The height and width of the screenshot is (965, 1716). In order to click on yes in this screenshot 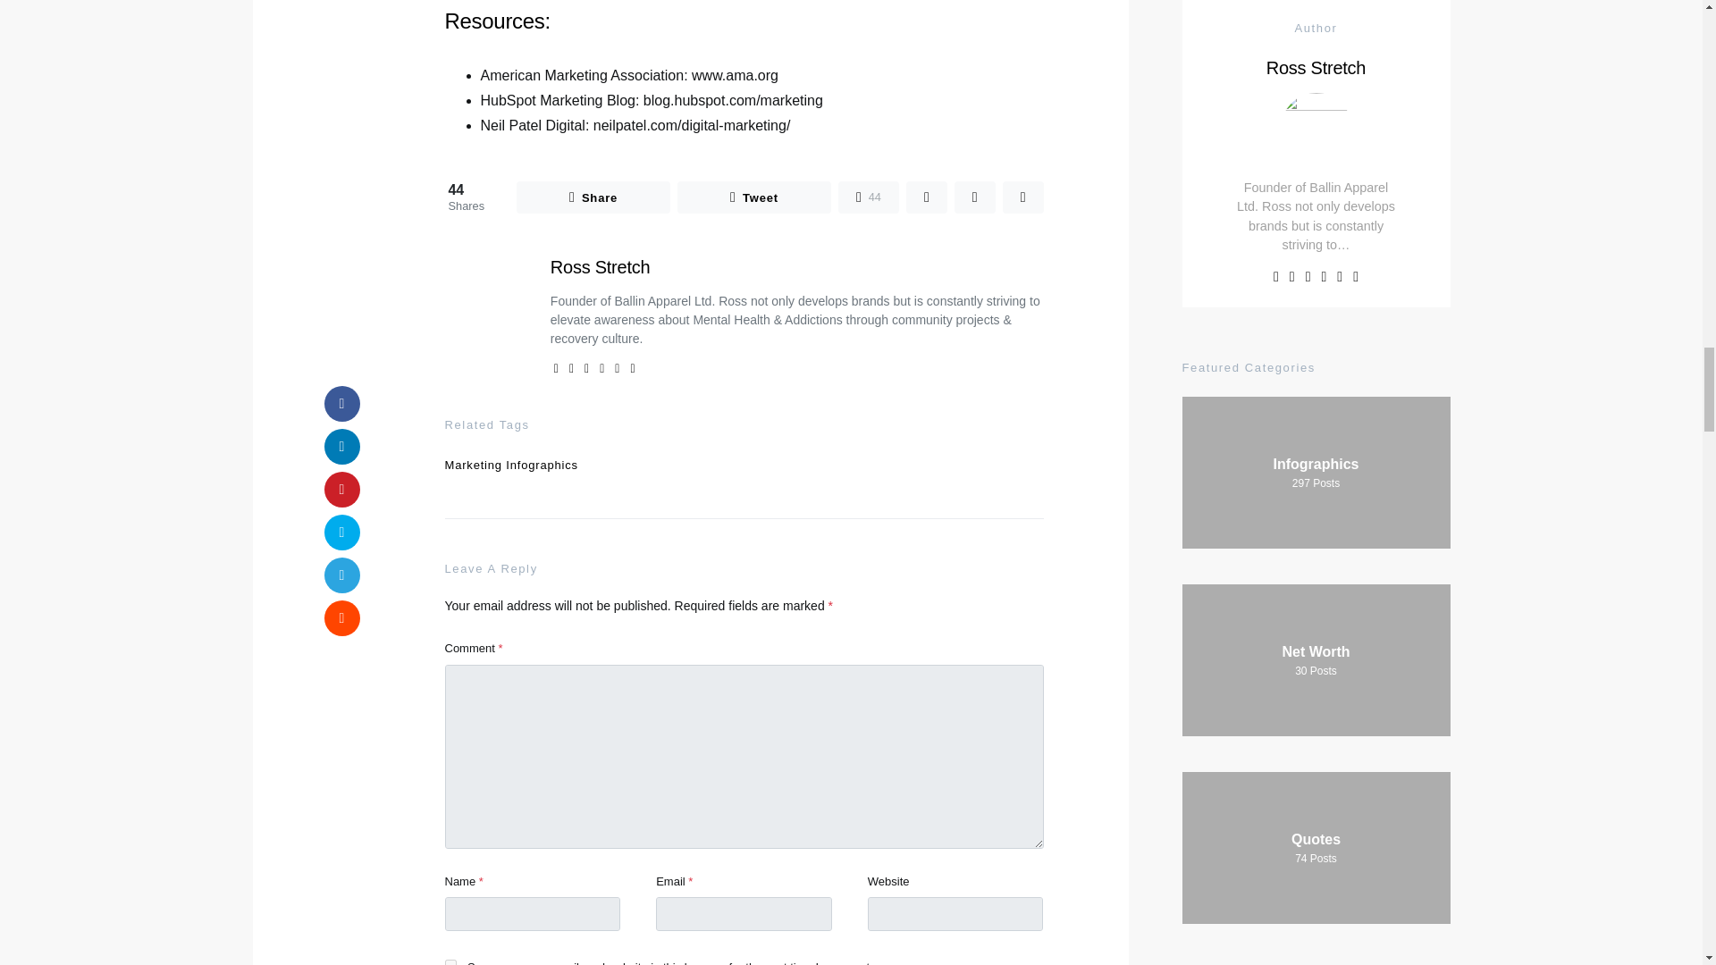, I will do `click(450, 961)`.